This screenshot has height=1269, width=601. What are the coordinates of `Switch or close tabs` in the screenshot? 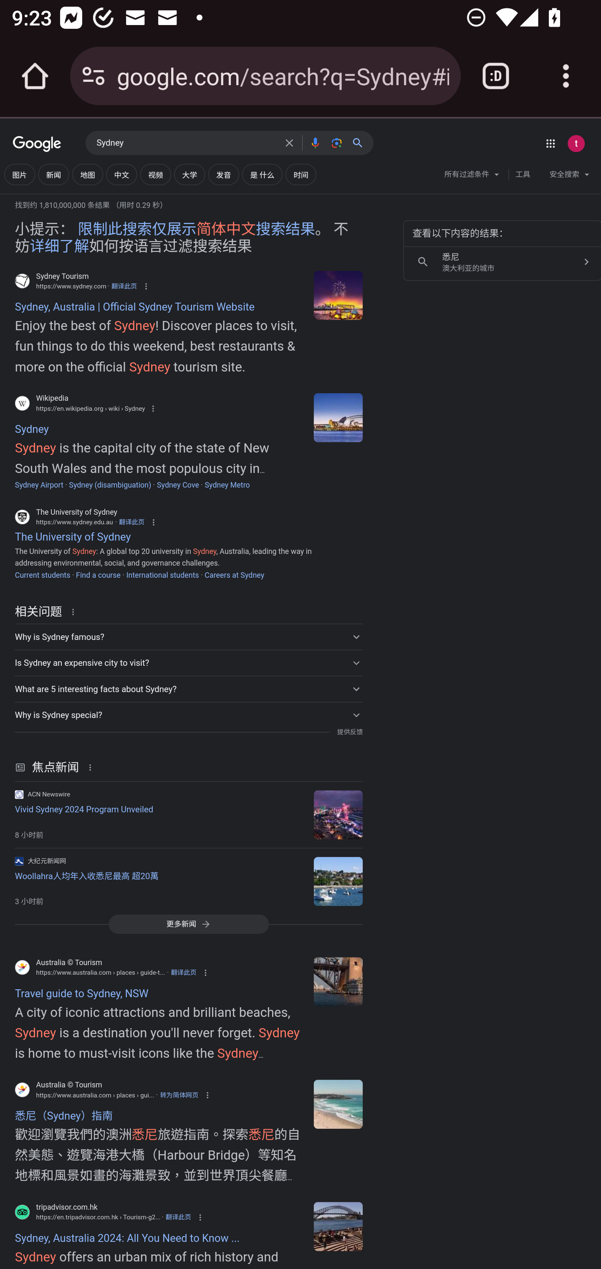 It's located at (496, 76).